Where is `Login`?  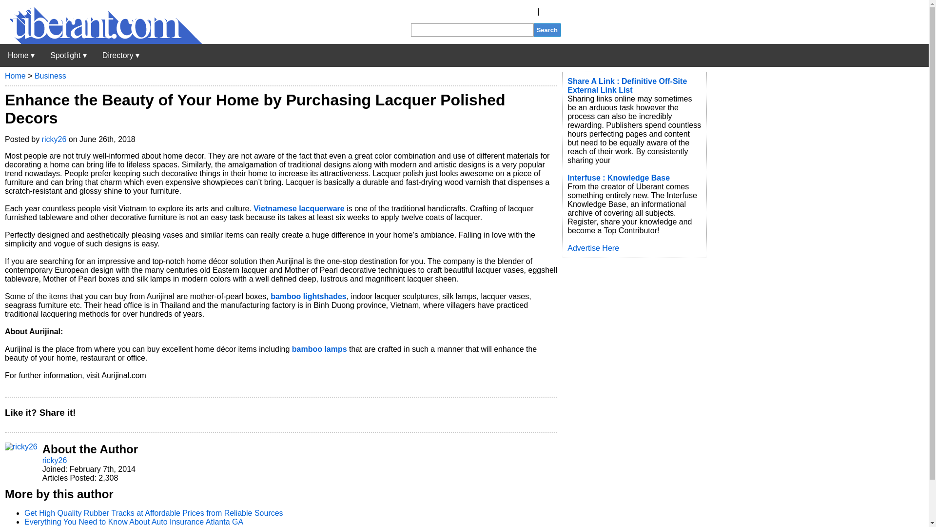
Login is located at coordinates (551, 12).